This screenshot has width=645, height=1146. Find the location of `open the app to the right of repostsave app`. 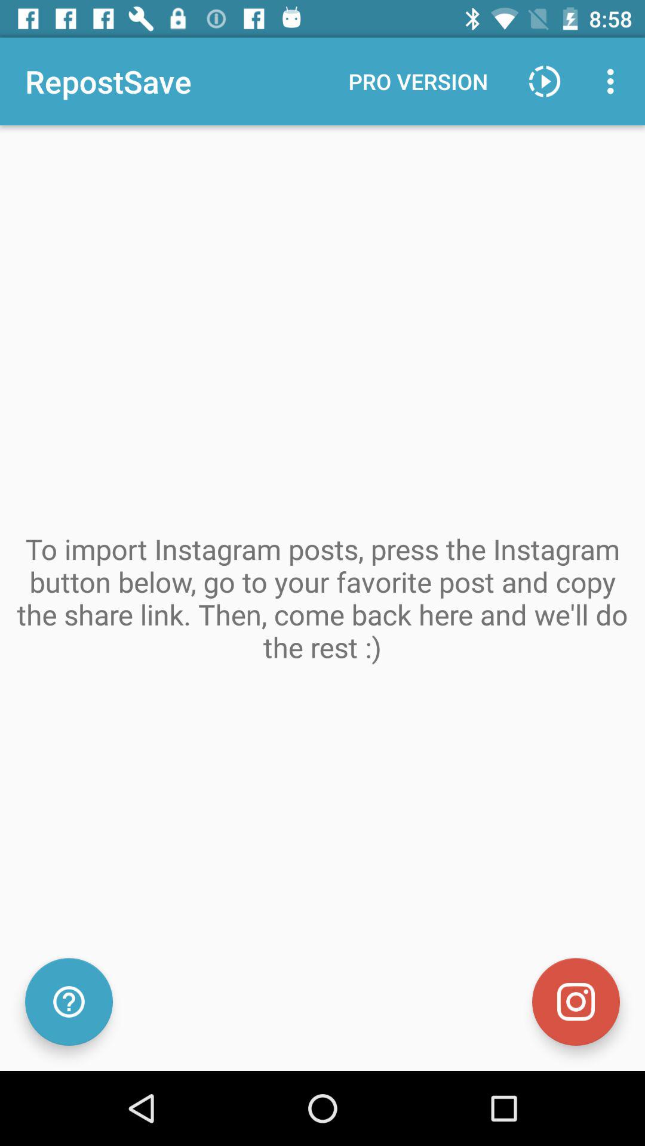

open the app to the right of repostsave app is located at coordinates (418, 81).